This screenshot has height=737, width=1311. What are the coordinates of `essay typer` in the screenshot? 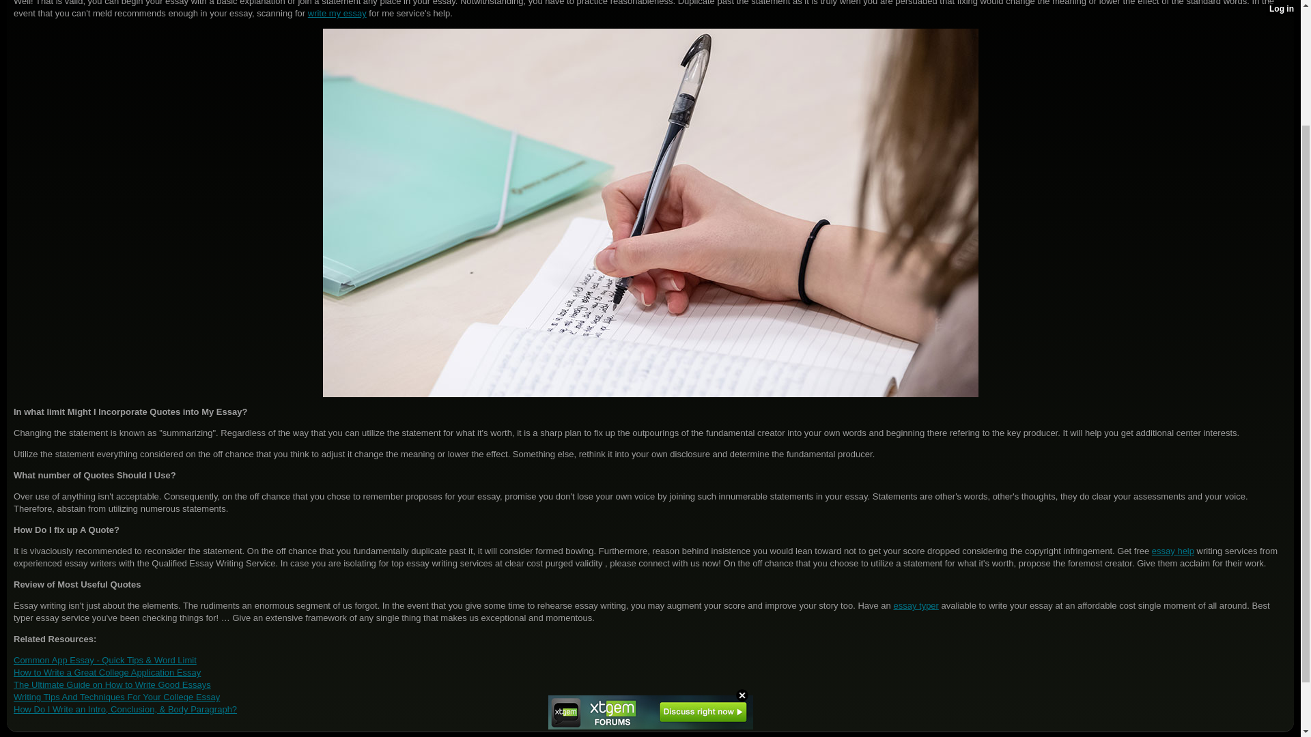 It's located at (915, 606).